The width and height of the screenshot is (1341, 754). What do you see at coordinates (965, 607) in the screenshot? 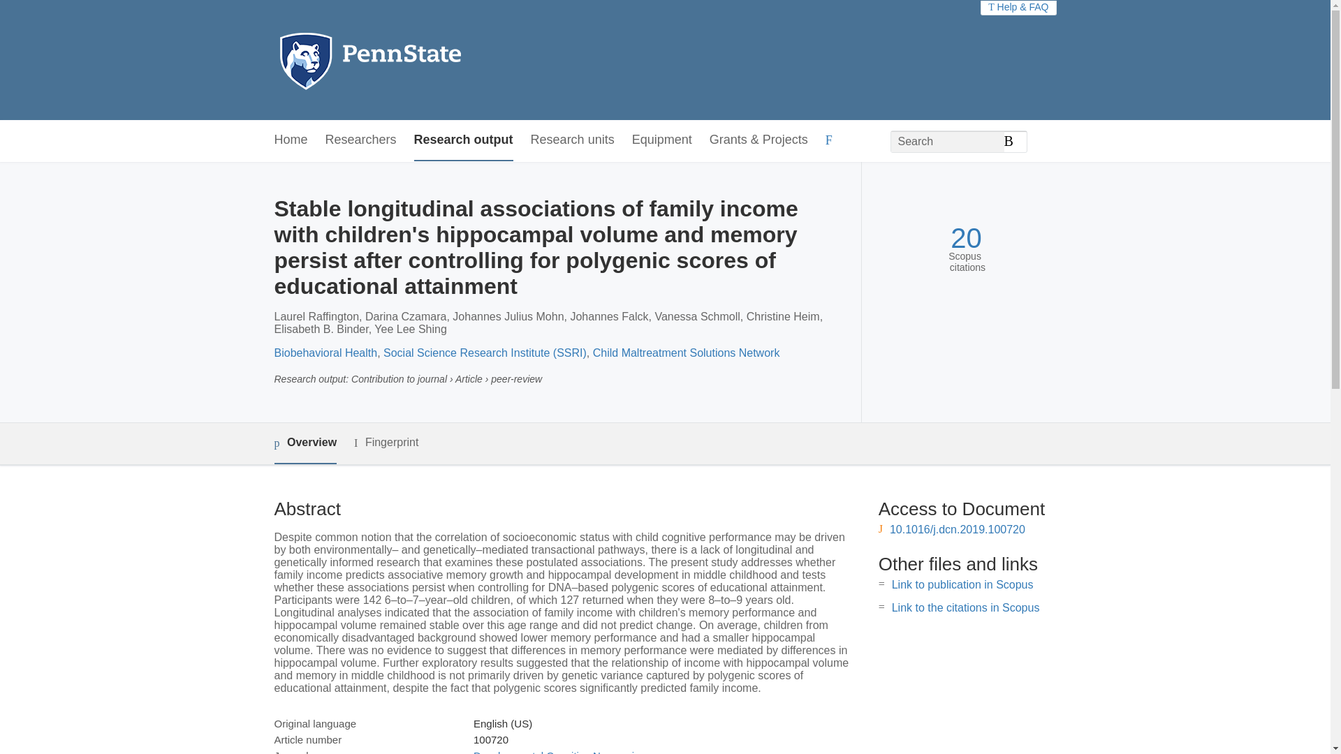
I see `Link to the citations in Scopus` at bounding box center [965, 607].